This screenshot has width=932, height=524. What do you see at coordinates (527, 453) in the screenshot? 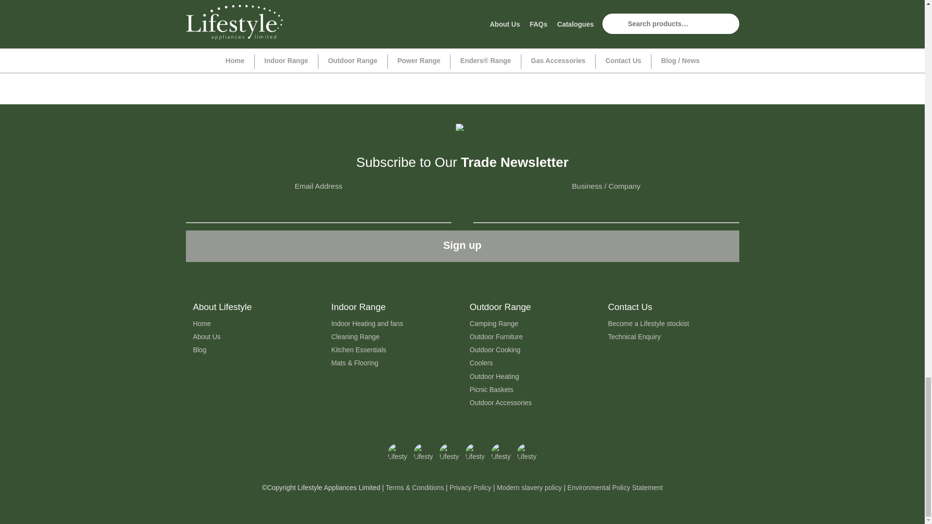
I see `Lifestyle Appliances leave us a review on Google` at bounding box center [527, 453].